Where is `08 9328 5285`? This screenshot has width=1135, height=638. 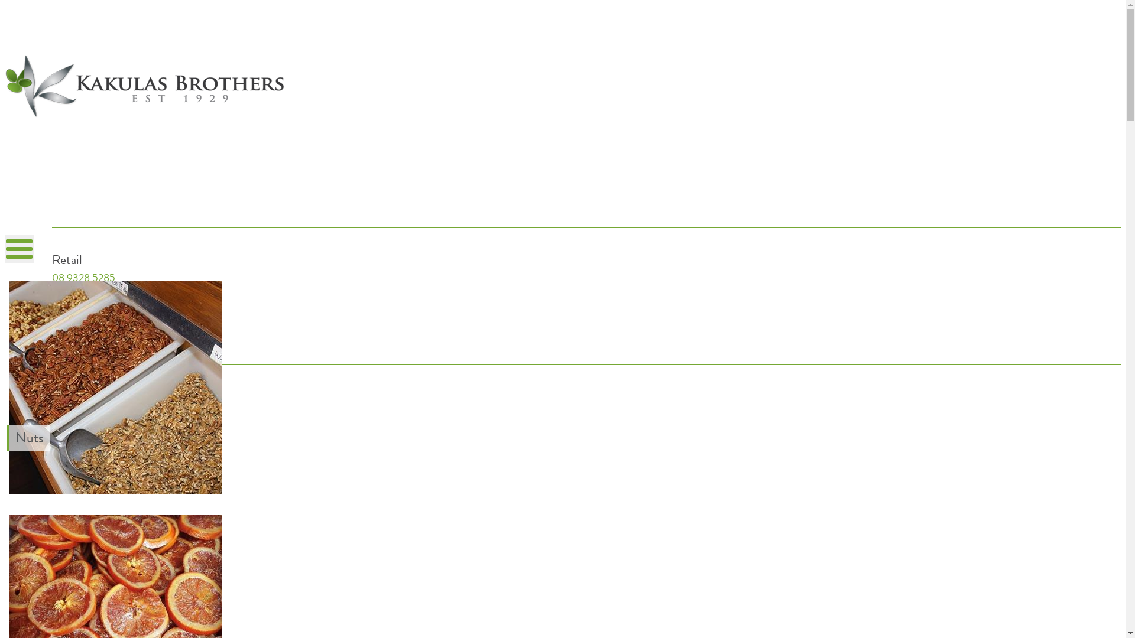
08 9328 5285 is located at coordinates (84, 278).